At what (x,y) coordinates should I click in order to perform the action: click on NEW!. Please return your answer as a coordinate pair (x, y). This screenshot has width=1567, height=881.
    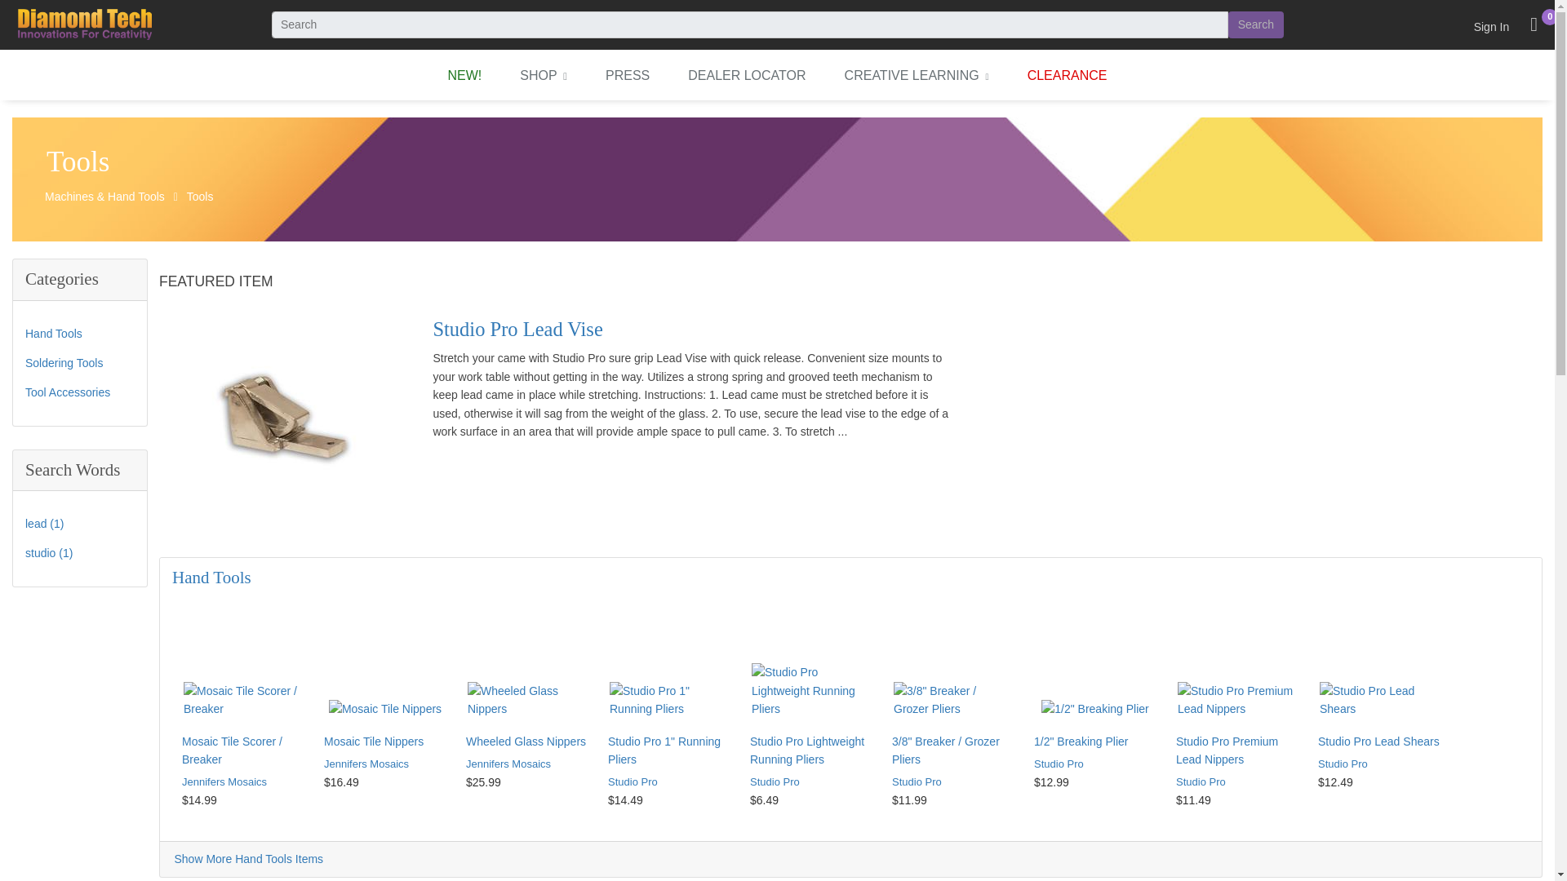
    Looking at the image, I should click on (465, 74).